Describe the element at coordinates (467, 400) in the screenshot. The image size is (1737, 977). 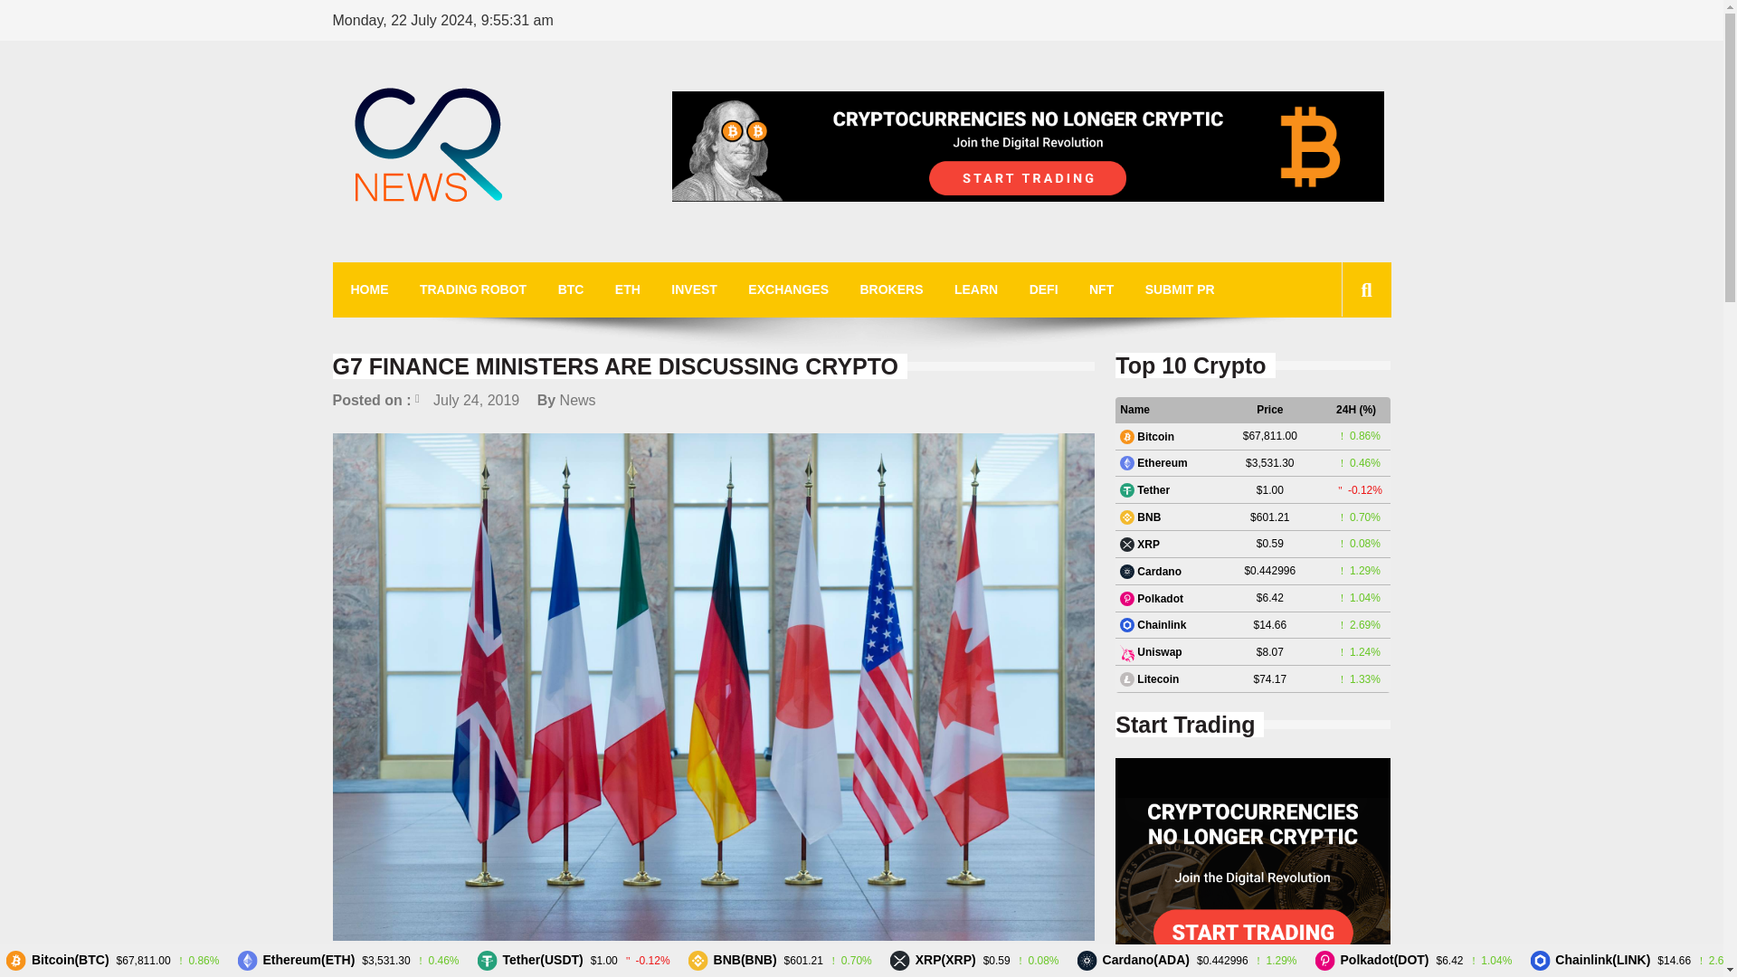
I see `July 24, 2019` at that location.